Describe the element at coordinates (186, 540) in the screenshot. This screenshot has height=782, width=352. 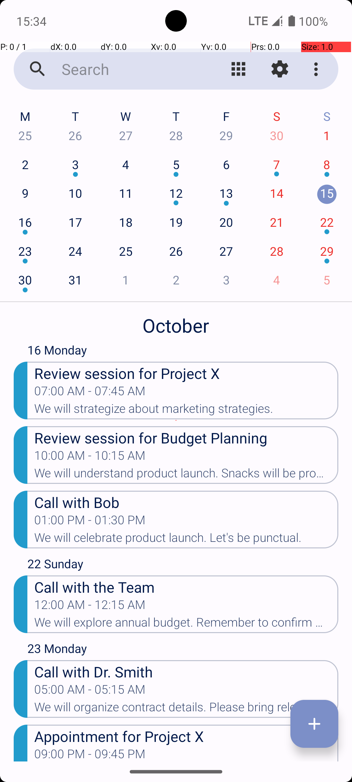
I see `We will celebrate product launch. Let's be punctual.` at that location.